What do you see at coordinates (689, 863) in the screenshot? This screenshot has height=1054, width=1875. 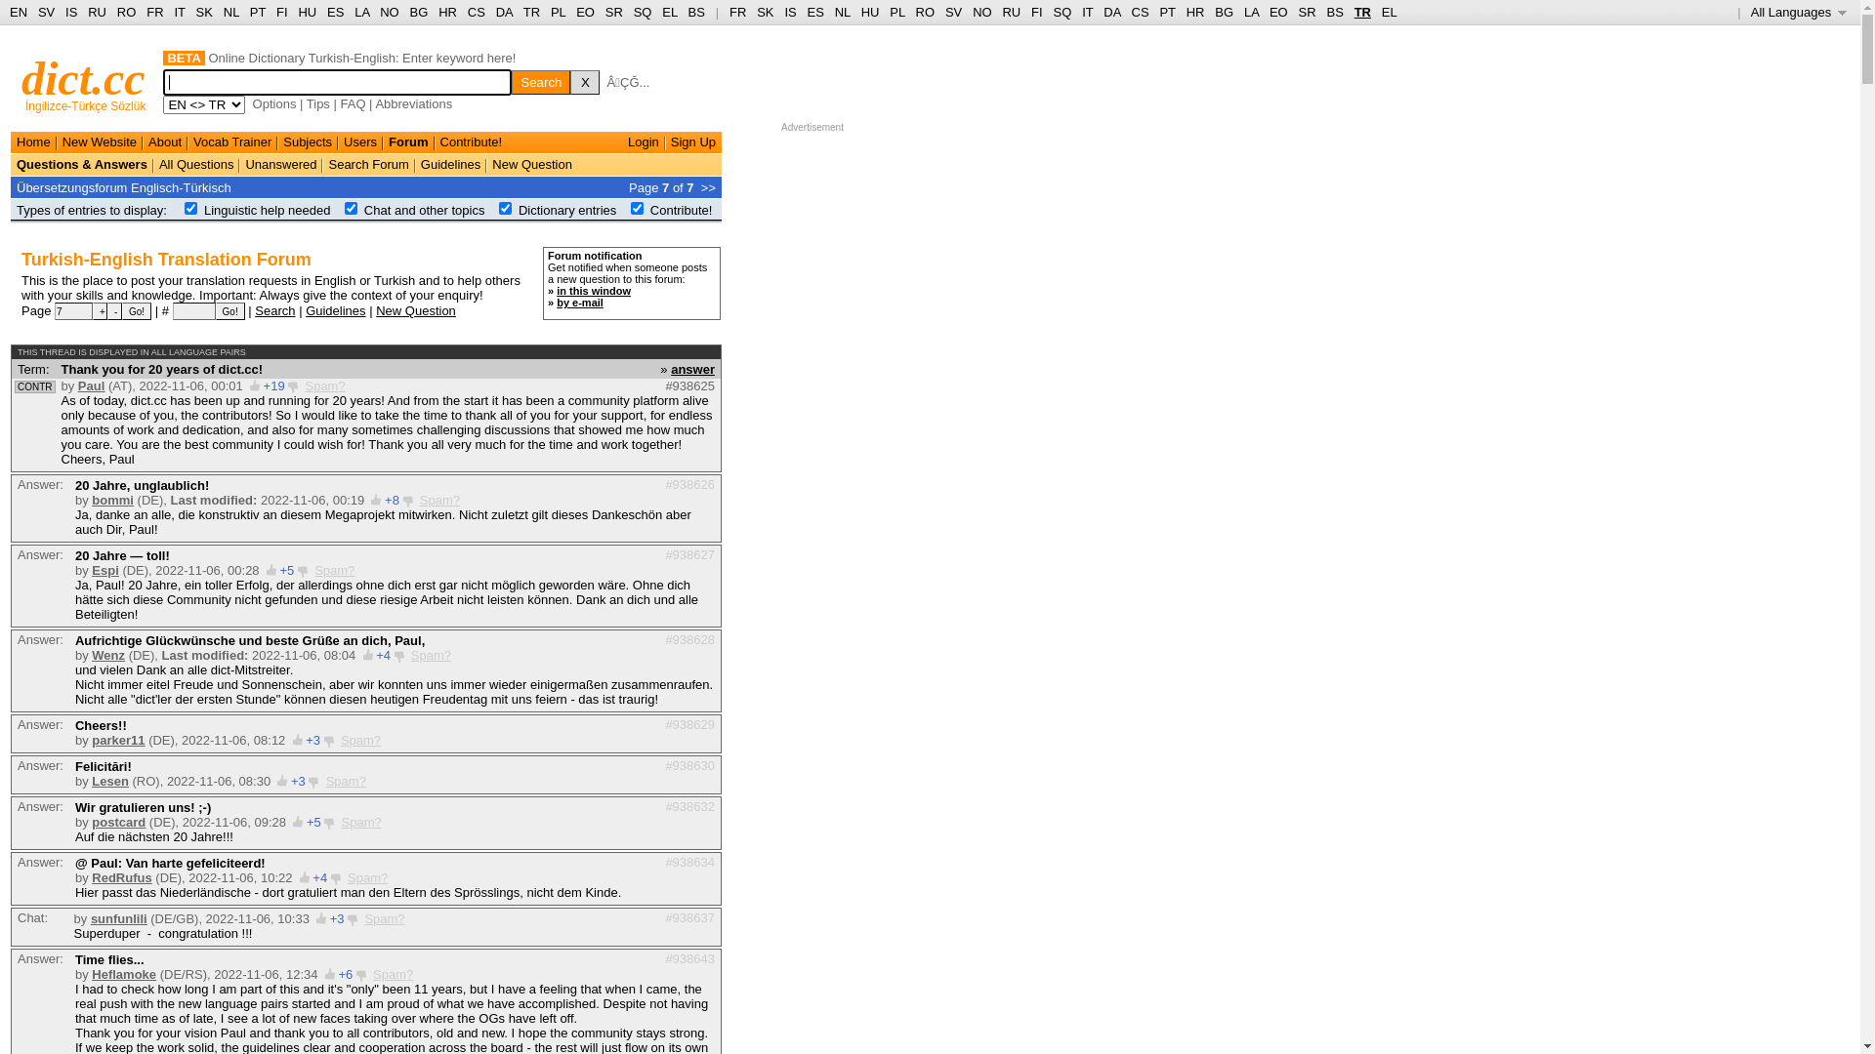 I see `#938634` at bounding box center [689, 863].